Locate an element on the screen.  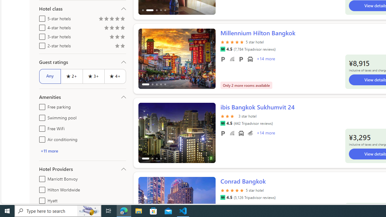
Guest ratings is located at coordinates (83, 62).